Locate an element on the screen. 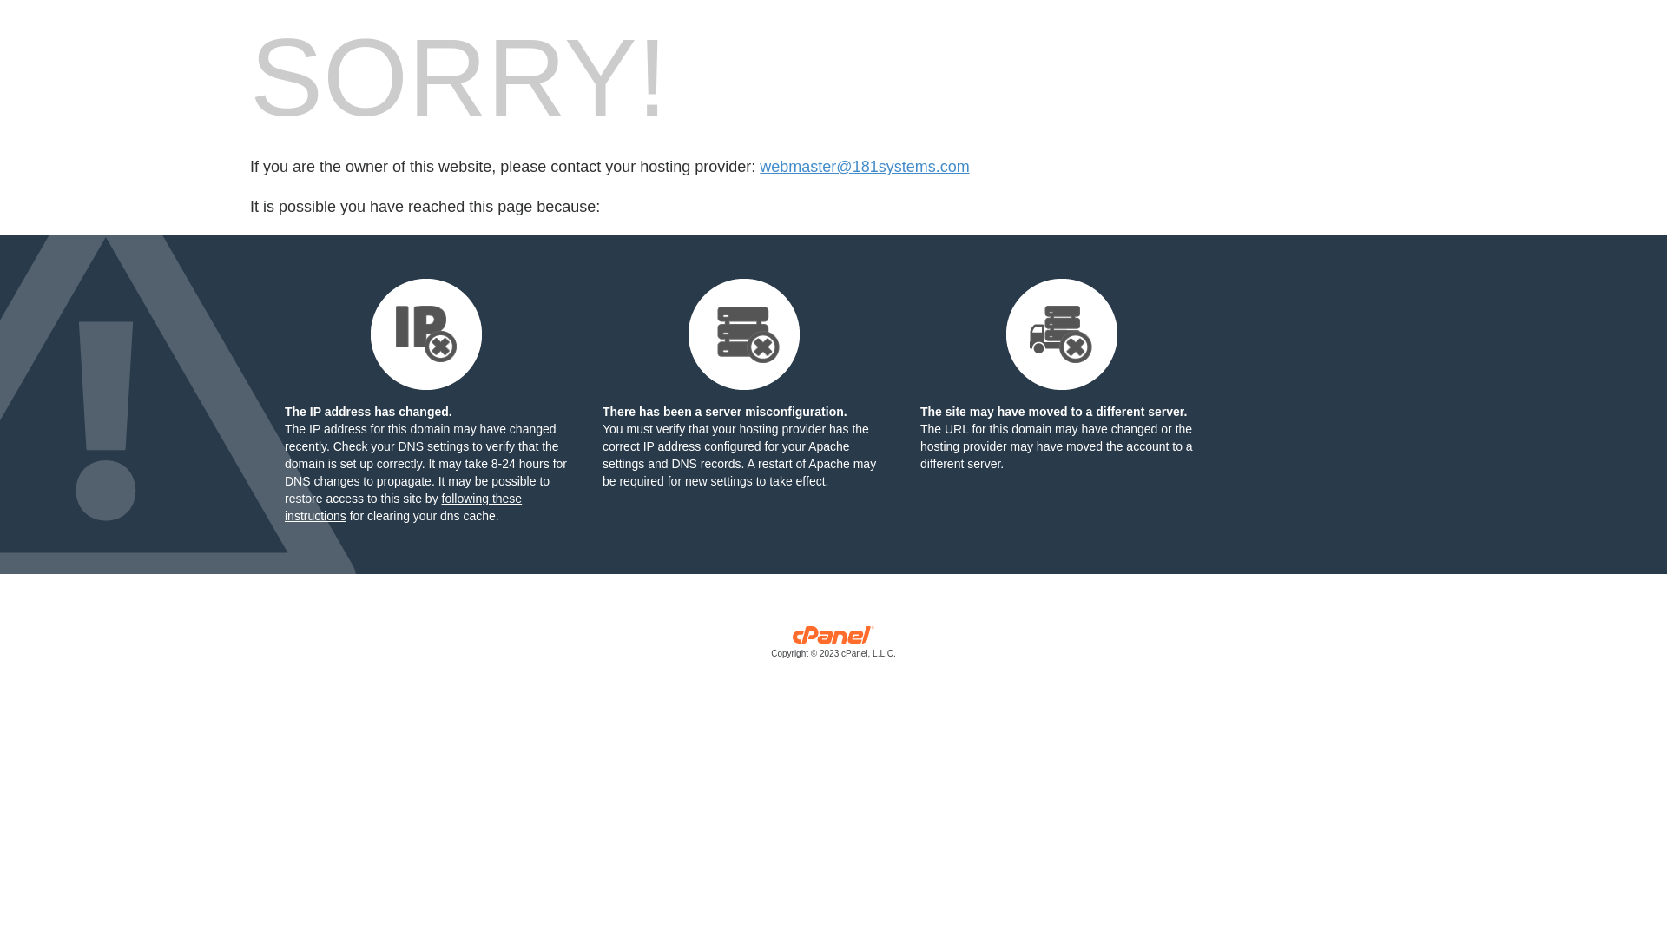 The height and width of the screenshot is (938, 1667). webmaster@181systems.com is located at coordinates (865, 167).